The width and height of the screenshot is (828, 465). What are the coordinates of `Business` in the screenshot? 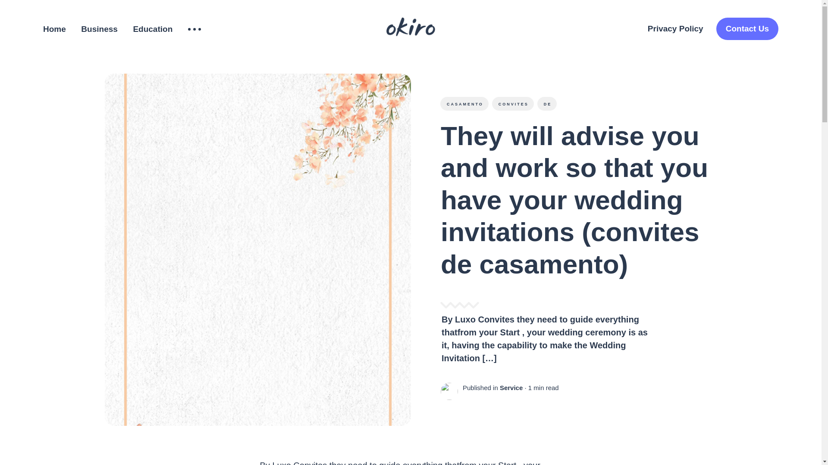 It's located at (99, 29).